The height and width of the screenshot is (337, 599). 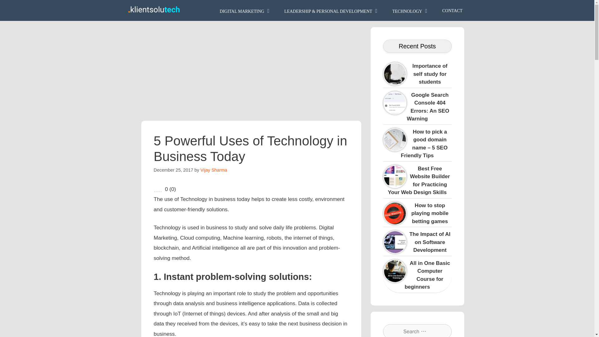 What do you see at coordinates (449, 205) in the screenshot?
I see `How to stop playing mobile betting games` at bounding box center [449, 205].